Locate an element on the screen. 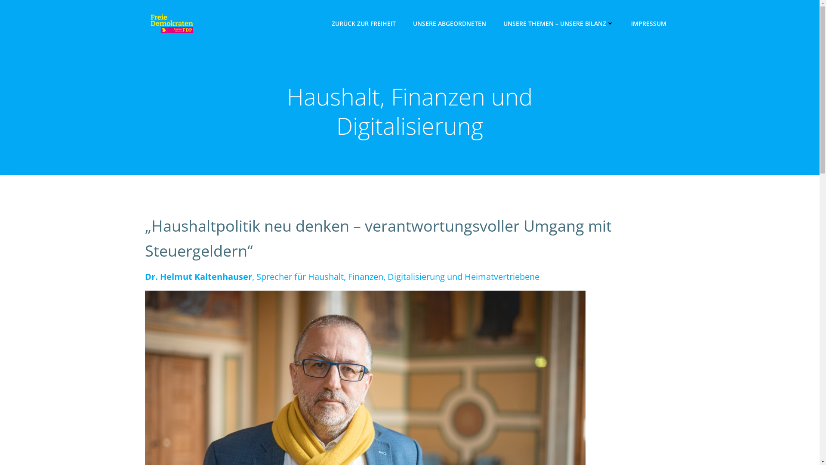 The image size is (826, 465). UNSERE ABGEORDNETEN is located at coordinates (450, 23).